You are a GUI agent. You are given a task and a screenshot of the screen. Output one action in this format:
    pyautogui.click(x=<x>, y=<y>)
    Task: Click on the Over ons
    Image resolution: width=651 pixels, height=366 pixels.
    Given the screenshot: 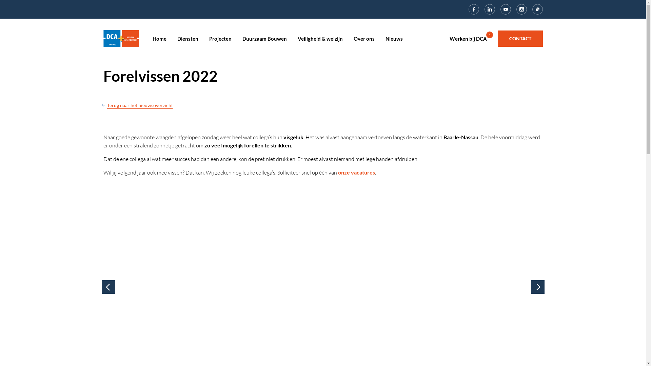 What is the action you would take?
    pyautogui.click(x=364, y=39)
    